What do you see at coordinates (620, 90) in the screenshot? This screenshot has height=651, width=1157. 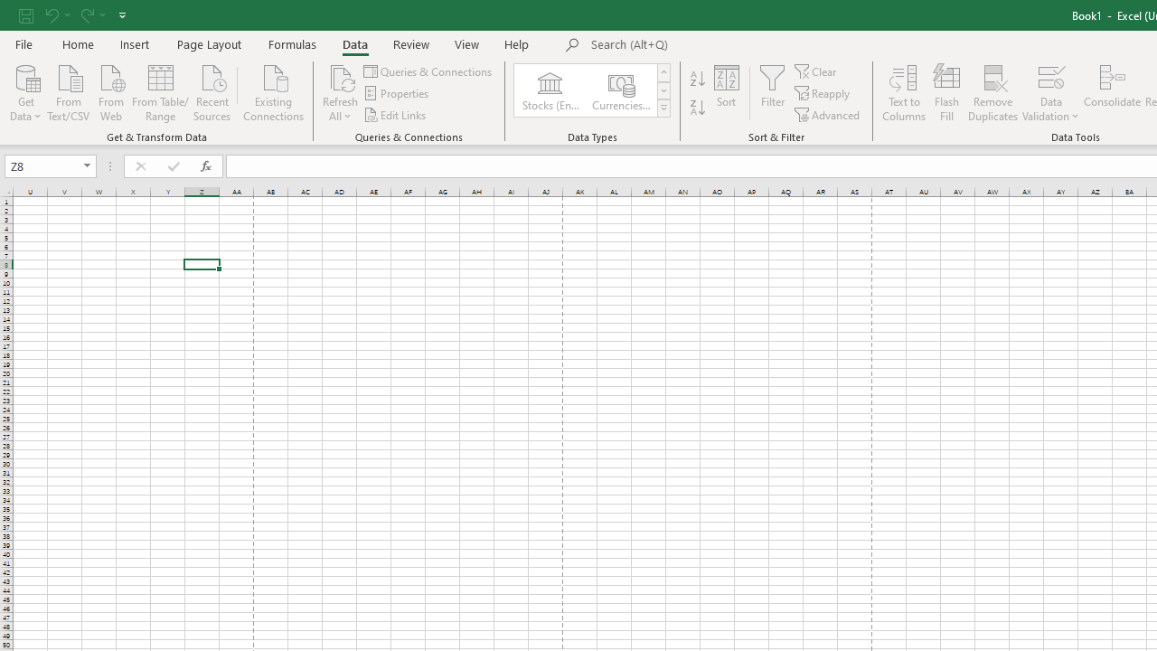 I see `Currencies (English)` at bounding box center [620, 90].